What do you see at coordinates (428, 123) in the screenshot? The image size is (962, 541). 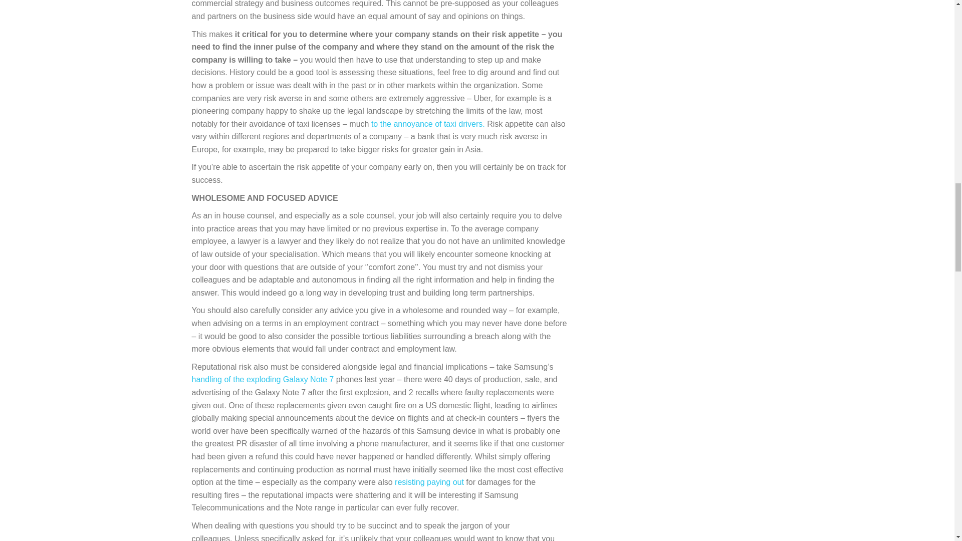 I see `to the annoyance of taxi drivers.` at bounding box center [428, 123].